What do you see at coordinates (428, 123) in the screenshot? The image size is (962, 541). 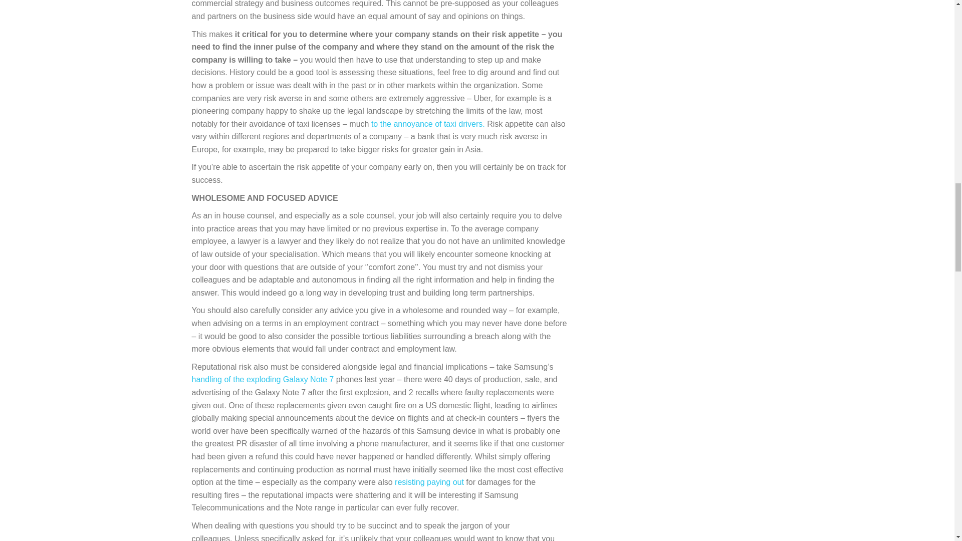 I see `to the annoyance of taxi drivers.` at bounding box center [428, 123].